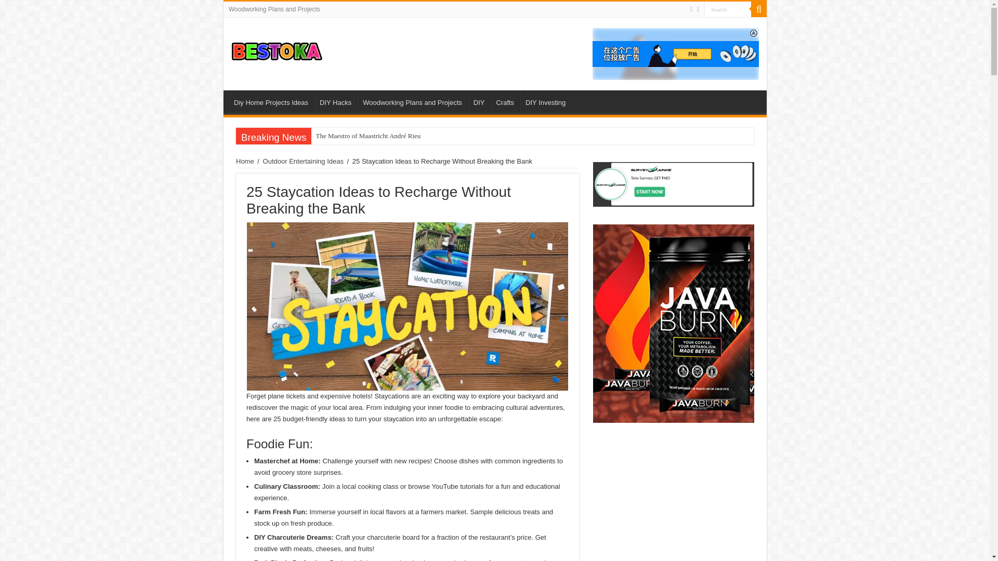  Describe the element at coordinates (274, 9) in the screenshot. I see `Woodworking Plans and Projects` at that location.